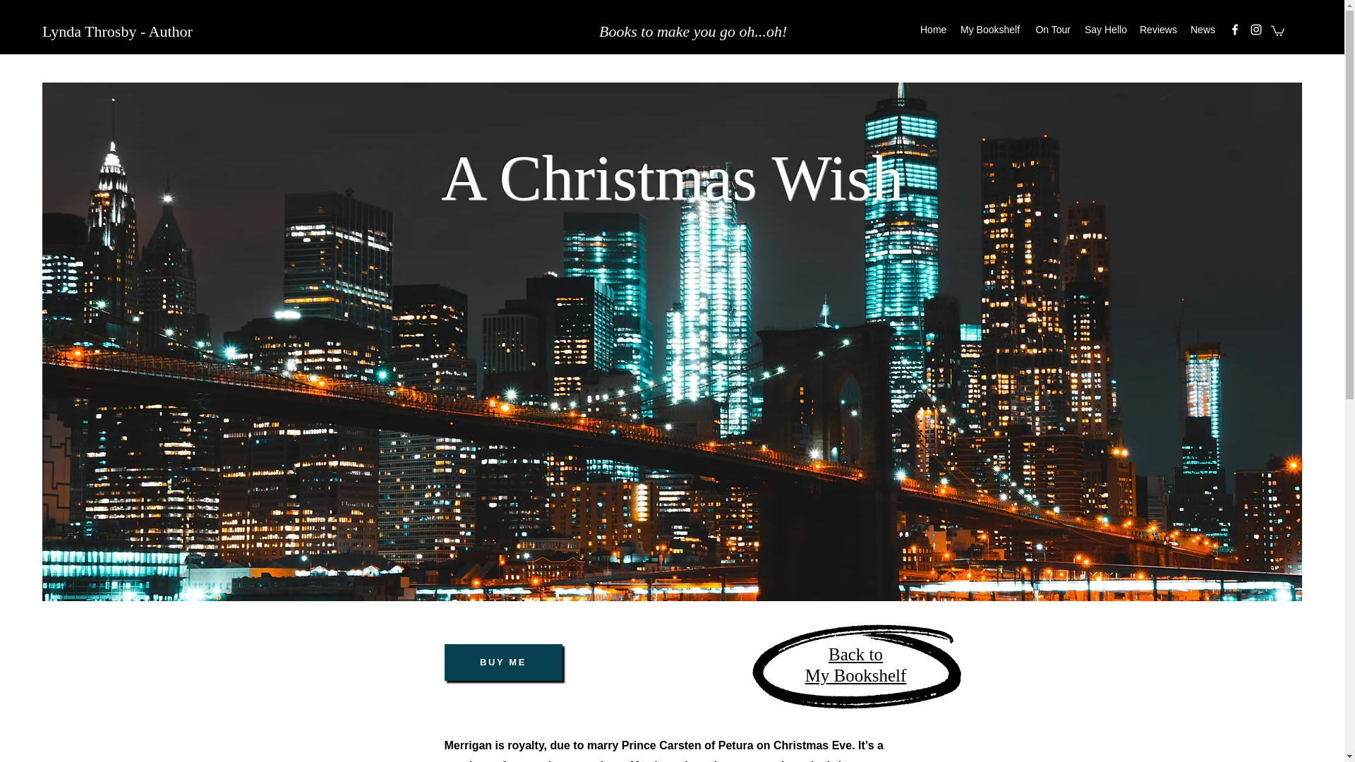 This screenshot has width=1355, height=762. Describe the element at coordinates (1105, 30) in the screenshot. I see `Say Hello` at that location.